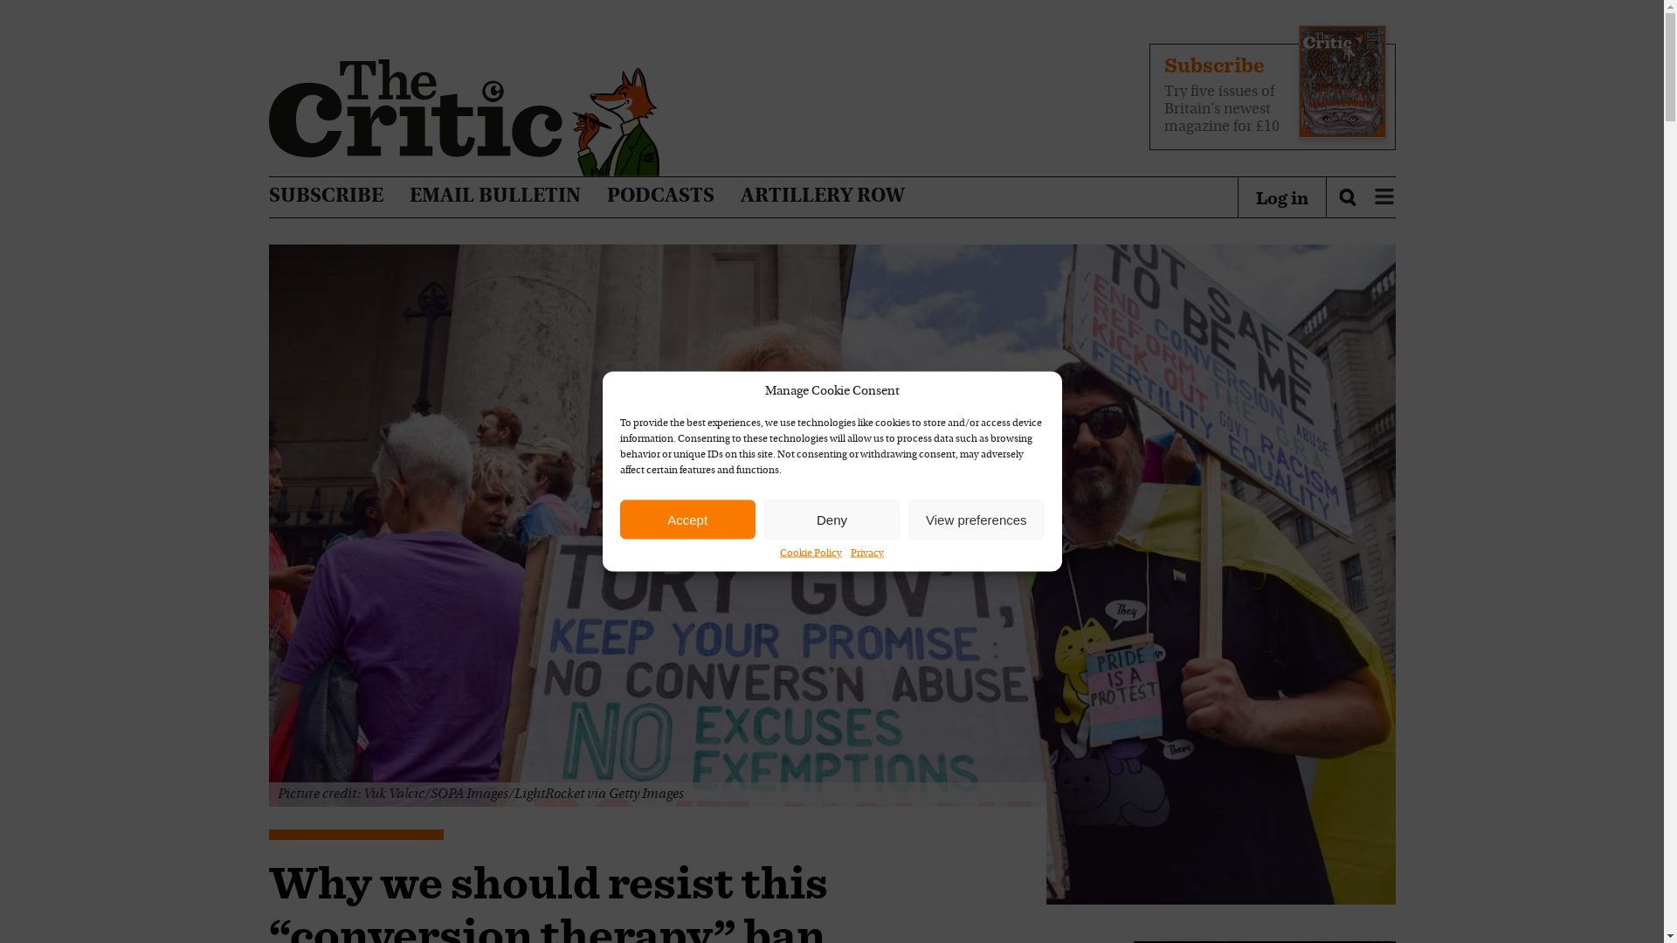 This screenshot has height=943, width=1677. What do you see at coordinates (832, 519) in the screenshot?
I see `Deny` at bounding box center [832, 519].